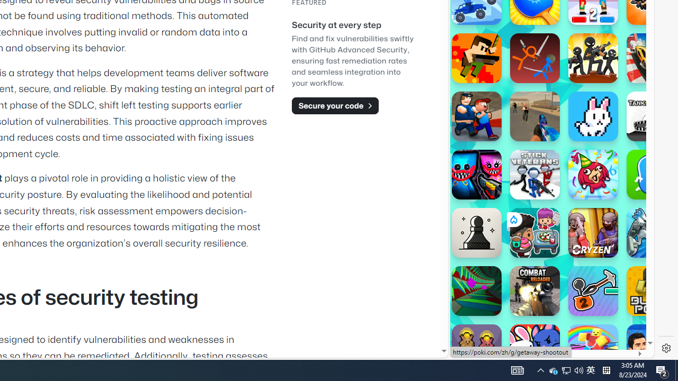  What do you see at coordinates (513, 220) in the screenshot?
I see `Class: rCs5cyEiqiTpYvt_VBCR` at bounding box center [513, 220].